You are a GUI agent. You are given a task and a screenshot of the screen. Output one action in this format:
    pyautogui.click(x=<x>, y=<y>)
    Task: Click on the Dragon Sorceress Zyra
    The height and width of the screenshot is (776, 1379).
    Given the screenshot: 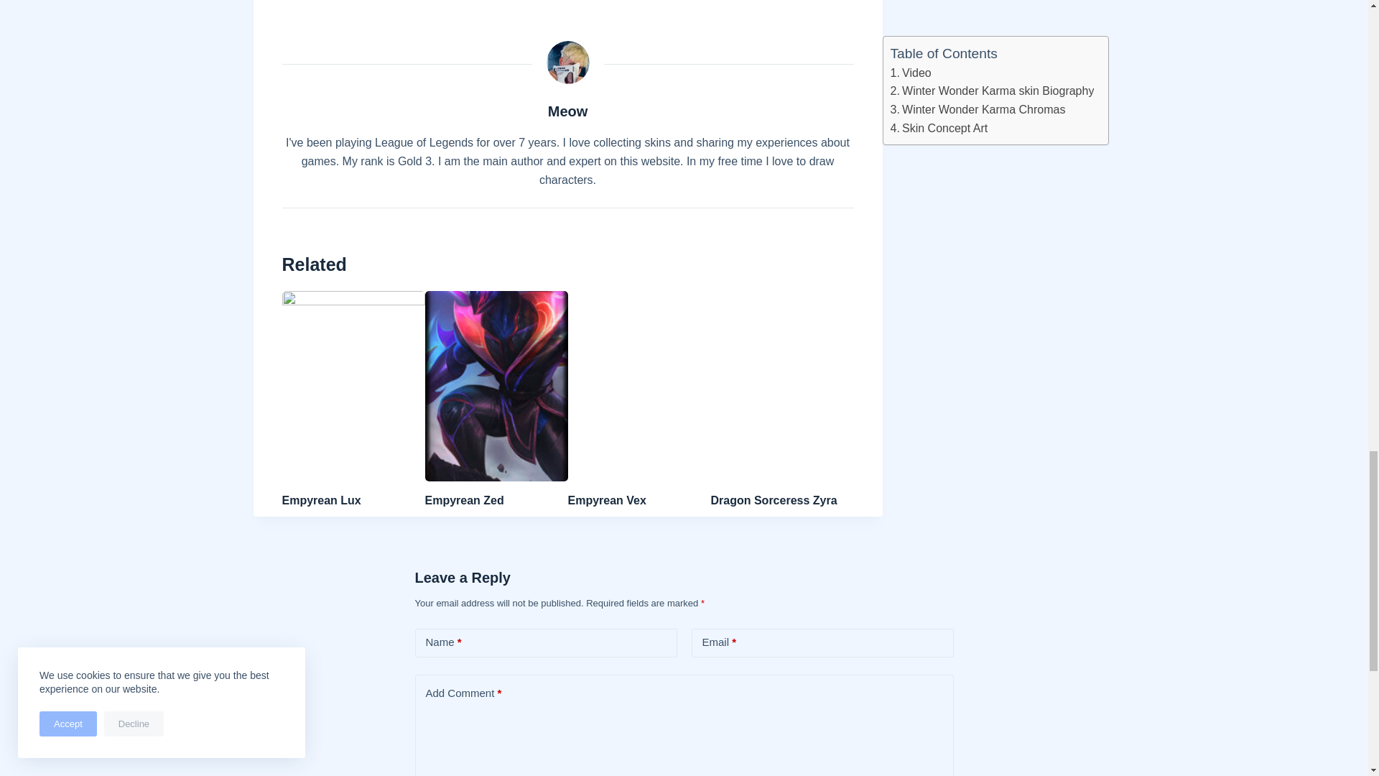 What is the action you would take?
    pyautogui.click(x=774, y=500)
    